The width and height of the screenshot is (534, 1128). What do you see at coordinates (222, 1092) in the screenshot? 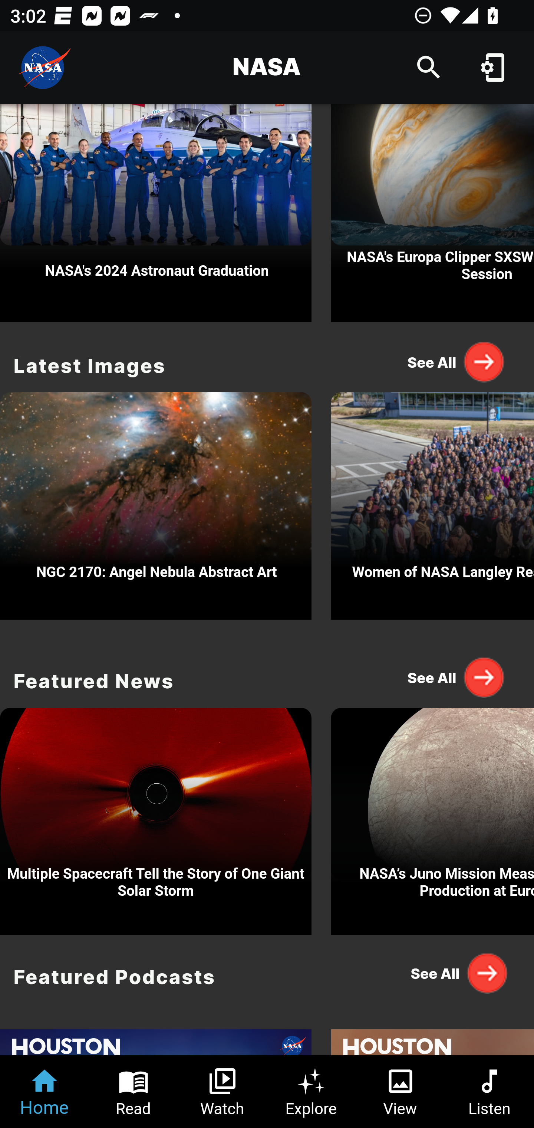
I see `Watch
Tab 3 of 6` at bounding box center [222, 1092].